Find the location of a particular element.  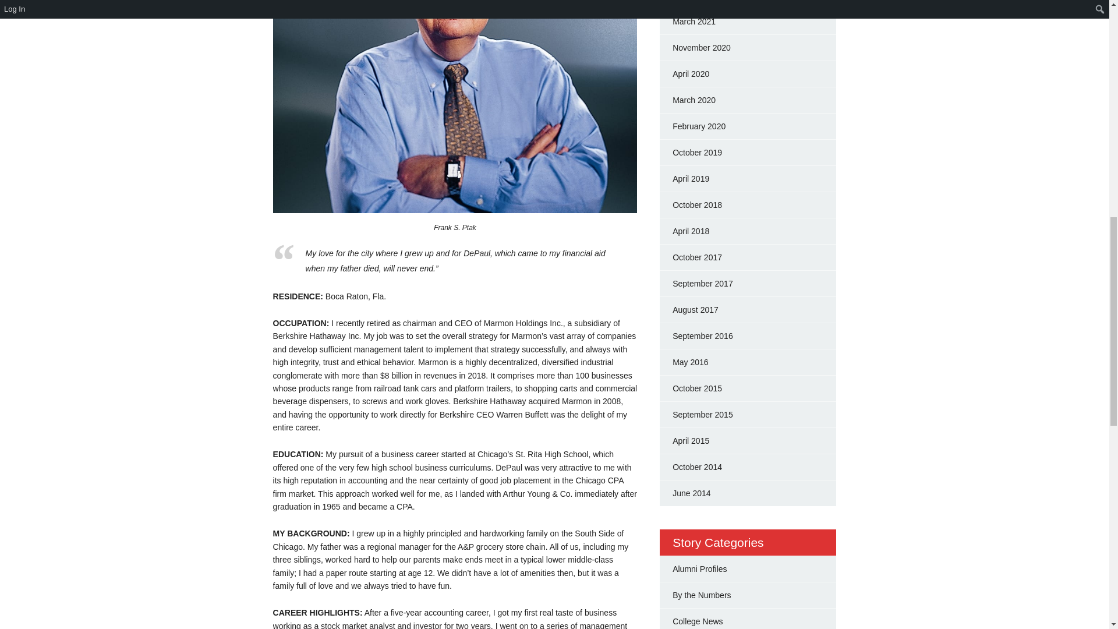

March 2021 is located at coordinates (694, 22).